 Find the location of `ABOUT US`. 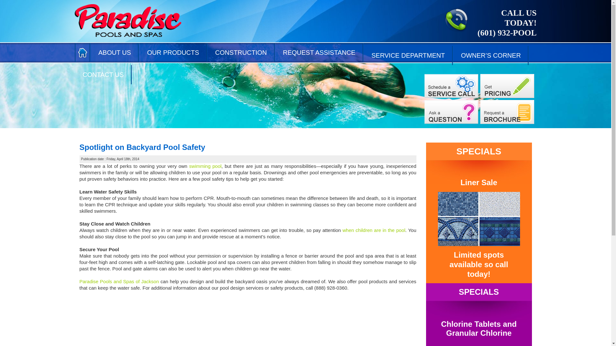

ABOUT US is located at coordinates (115, 53).